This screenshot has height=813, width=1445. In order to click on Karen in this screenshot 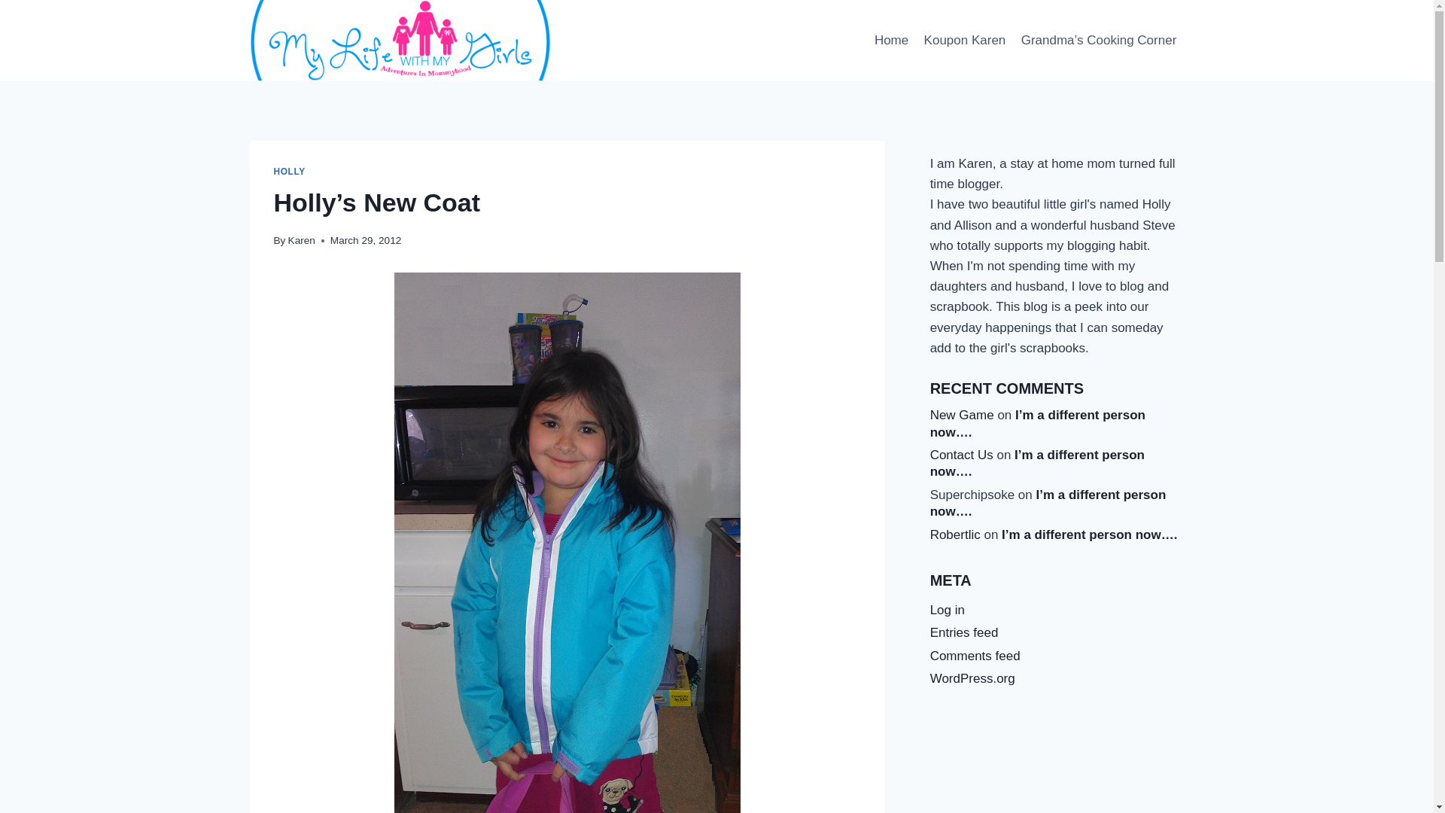, I will do `click(301, 241)`.